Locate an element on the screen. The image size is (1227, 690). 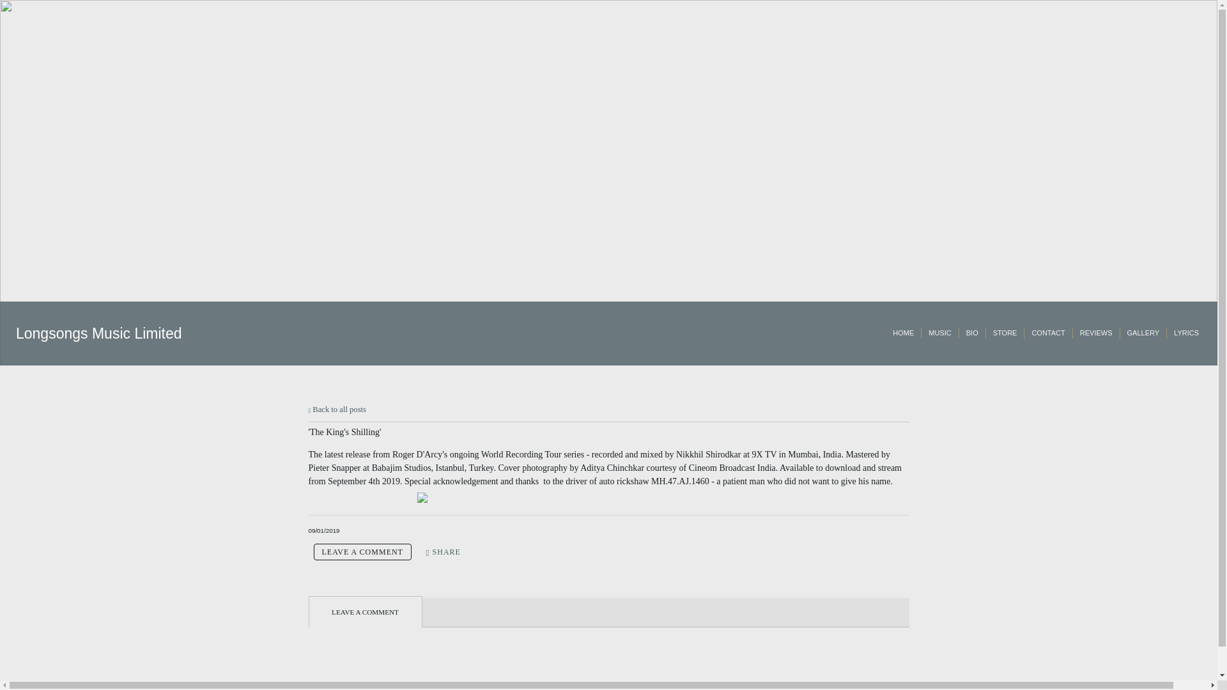
GALLERY is located at coordinates (1143, 333).